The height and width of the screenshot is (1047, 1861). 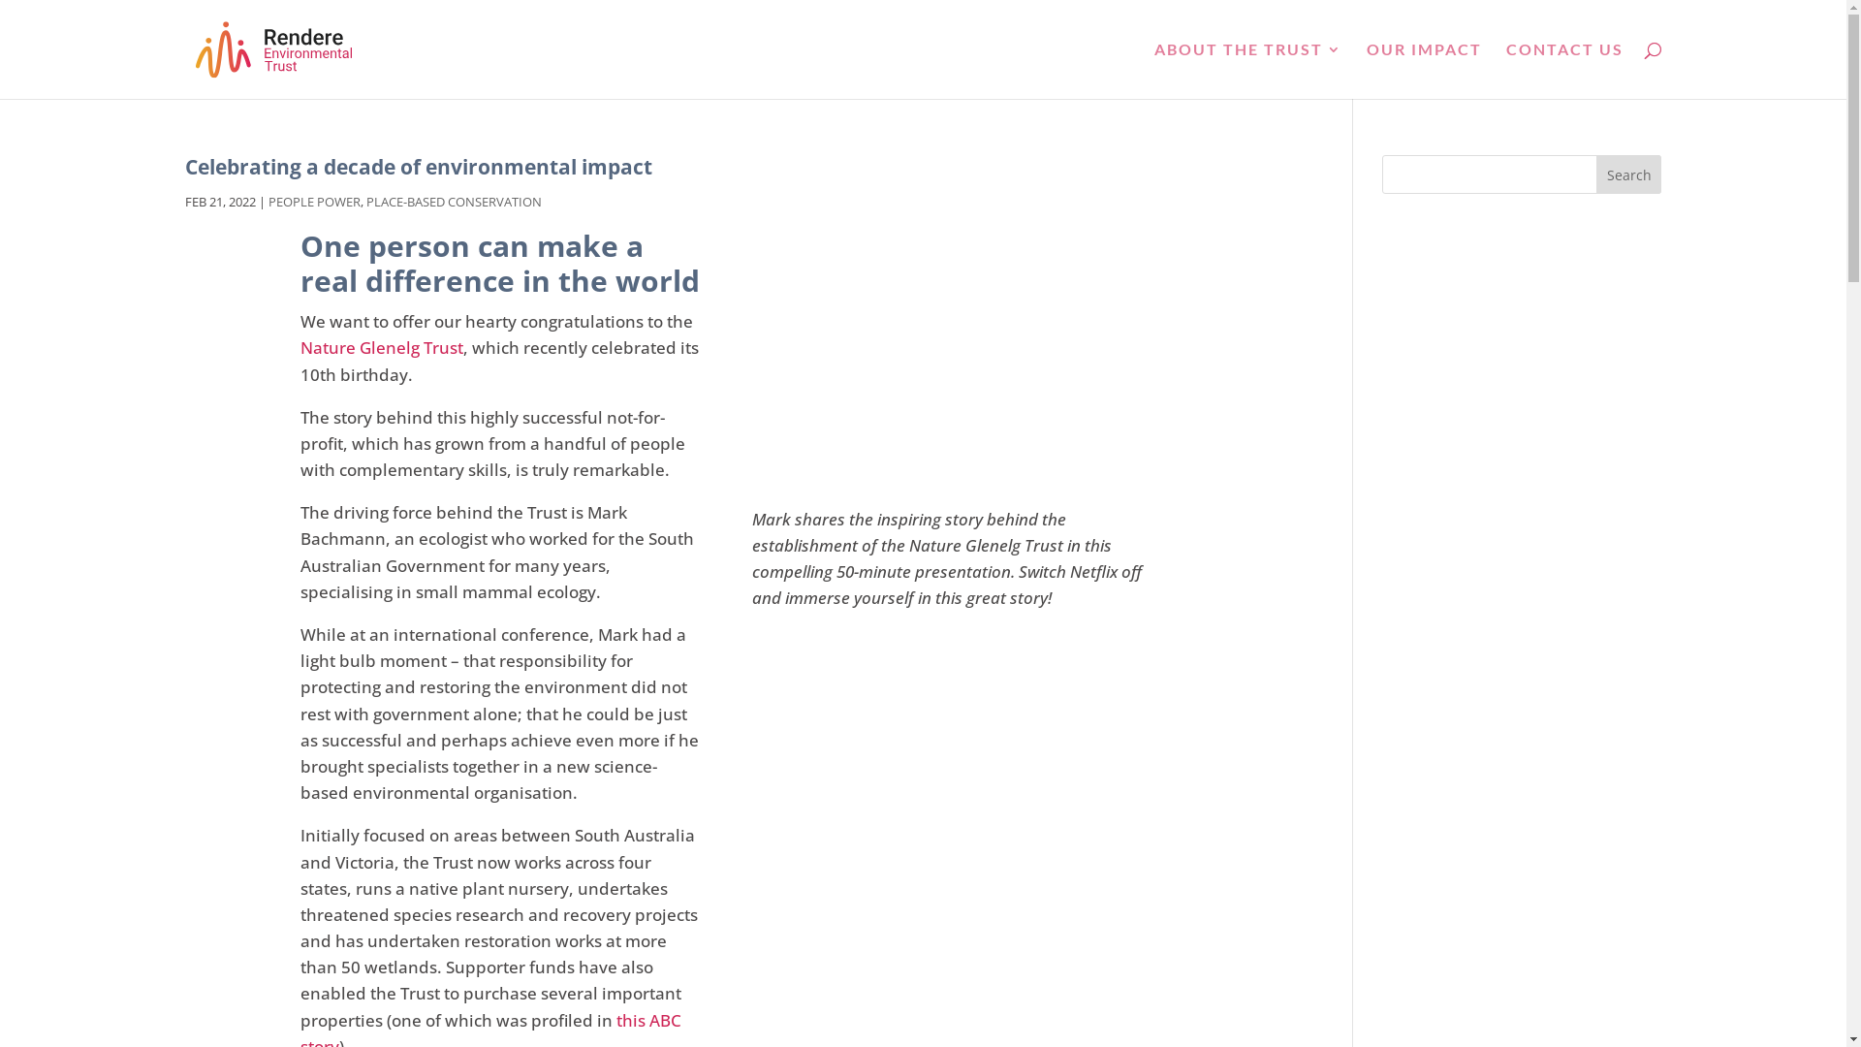 What do you see at coordinates (454, 202) in the screenshot?
I see `PLACE-BASED CONSERVATION` at bounding box center [454, 202].